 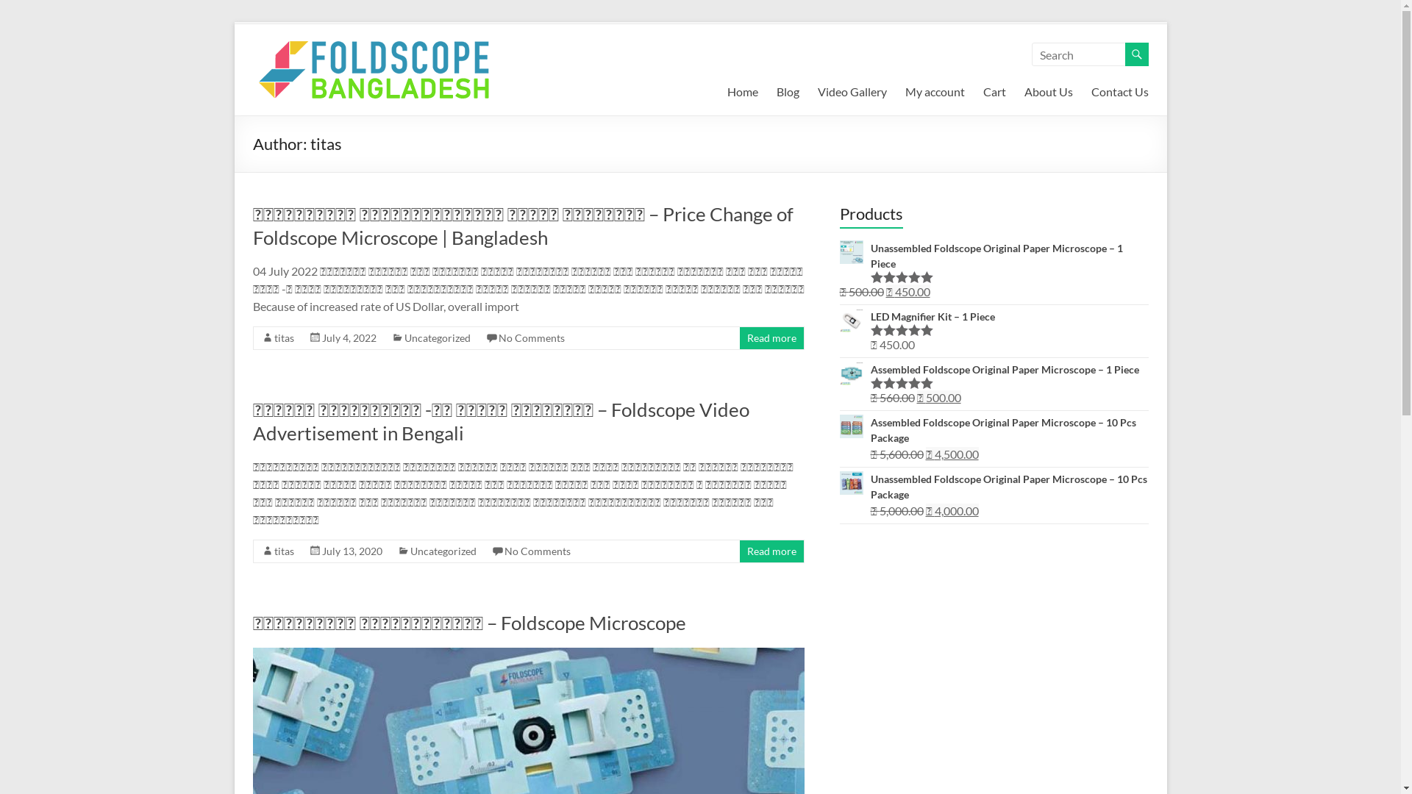 What do you see at coordinates (352, 551) in the screenshot?
I see `July 13, 2020` at bounding box center [352, 551].